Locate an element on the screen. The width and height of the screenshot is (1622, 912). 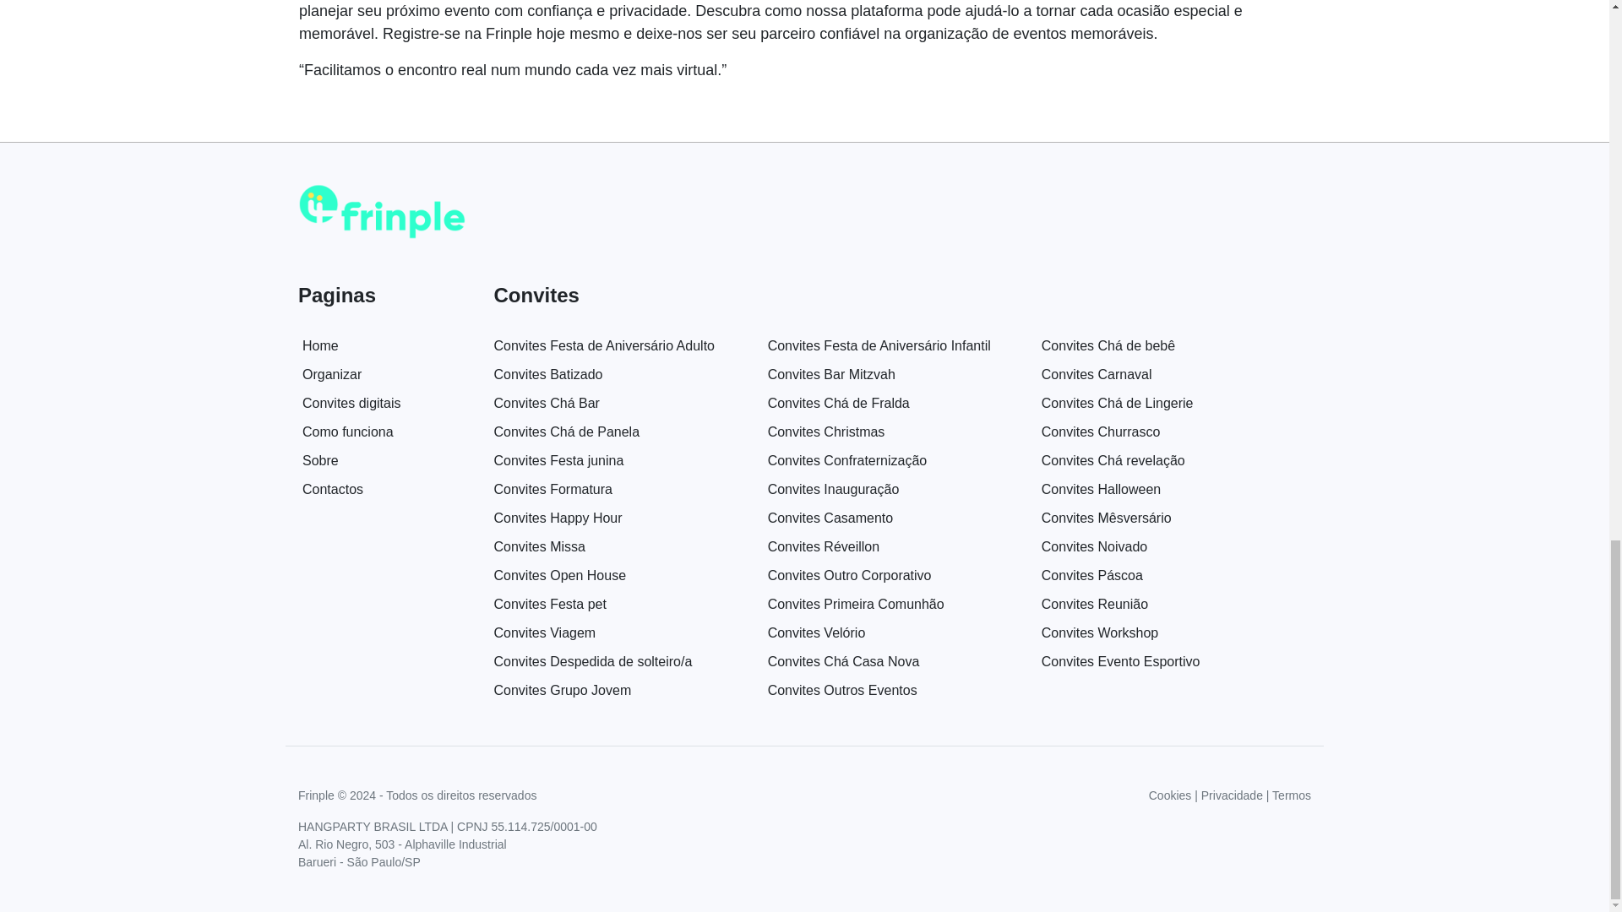
Organizar is located at coordinates (331, 375).